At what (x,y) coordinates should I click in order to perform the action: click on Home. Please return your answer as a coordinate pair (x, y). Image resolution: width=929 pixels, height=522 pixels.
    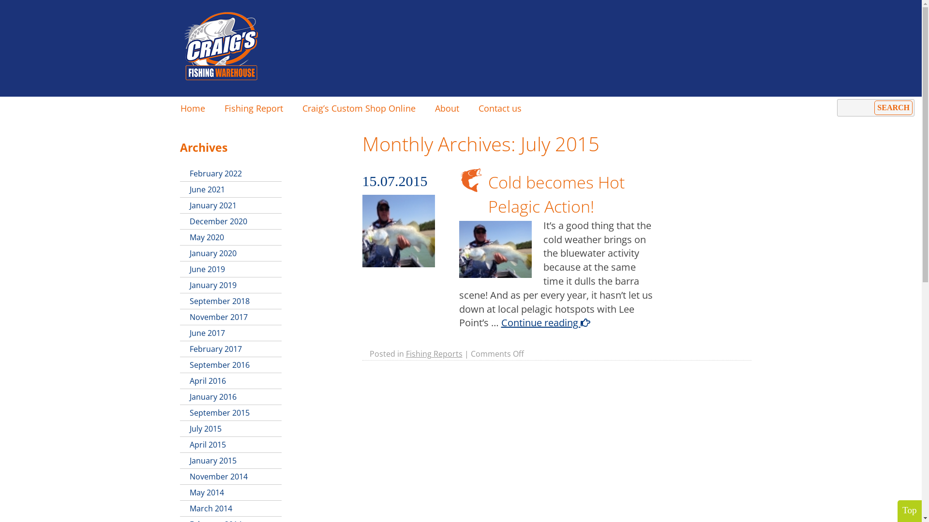
    Looking at the image, I should click on (193, 108).